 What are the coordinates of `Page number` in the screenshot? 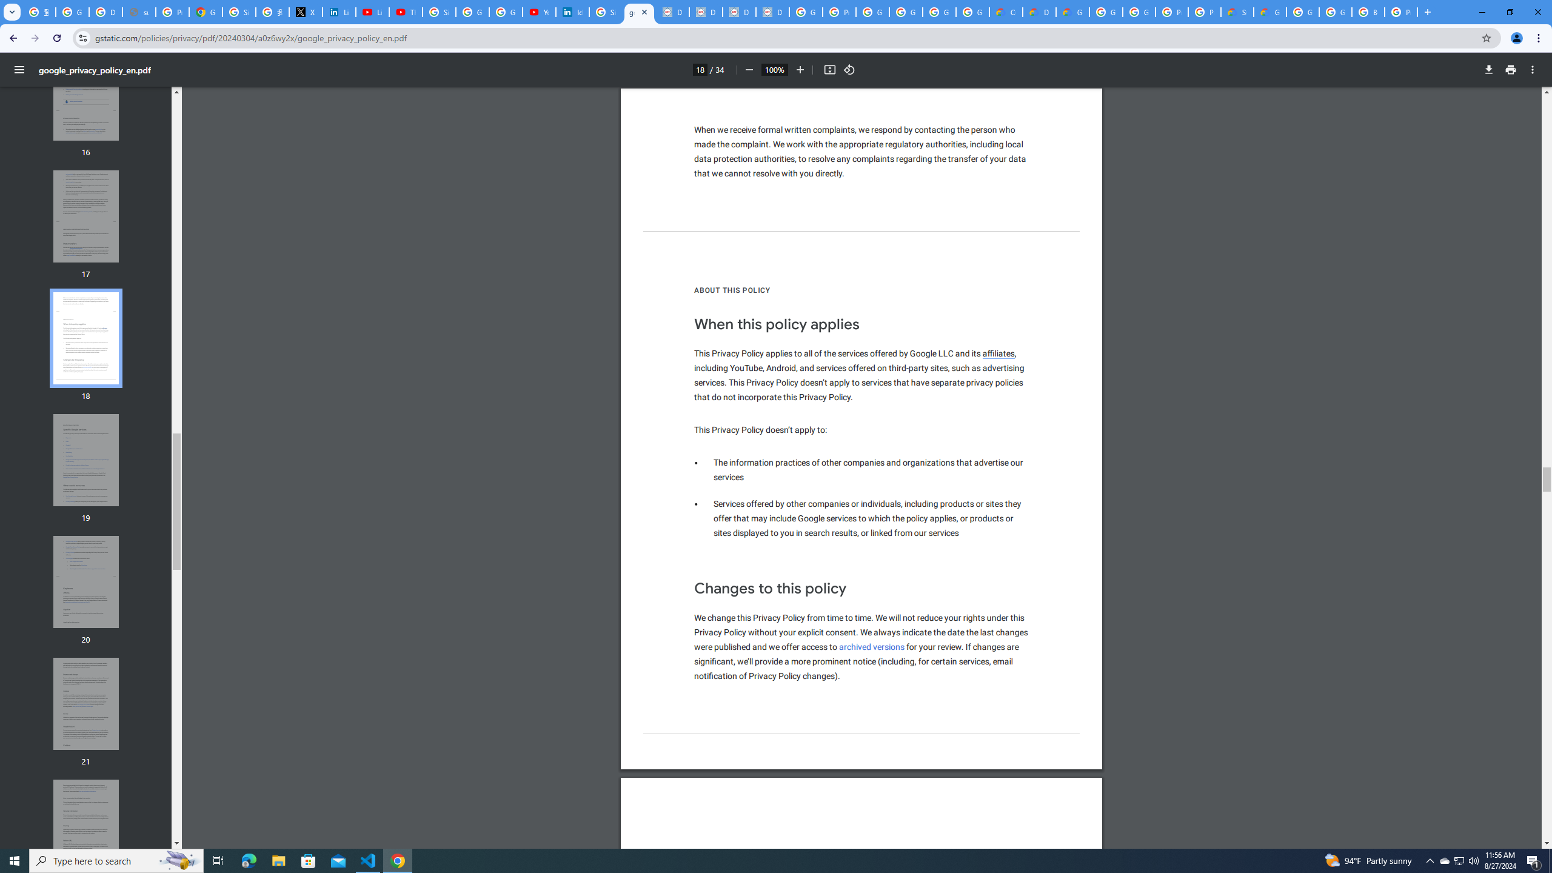 It's located at (700, 69).